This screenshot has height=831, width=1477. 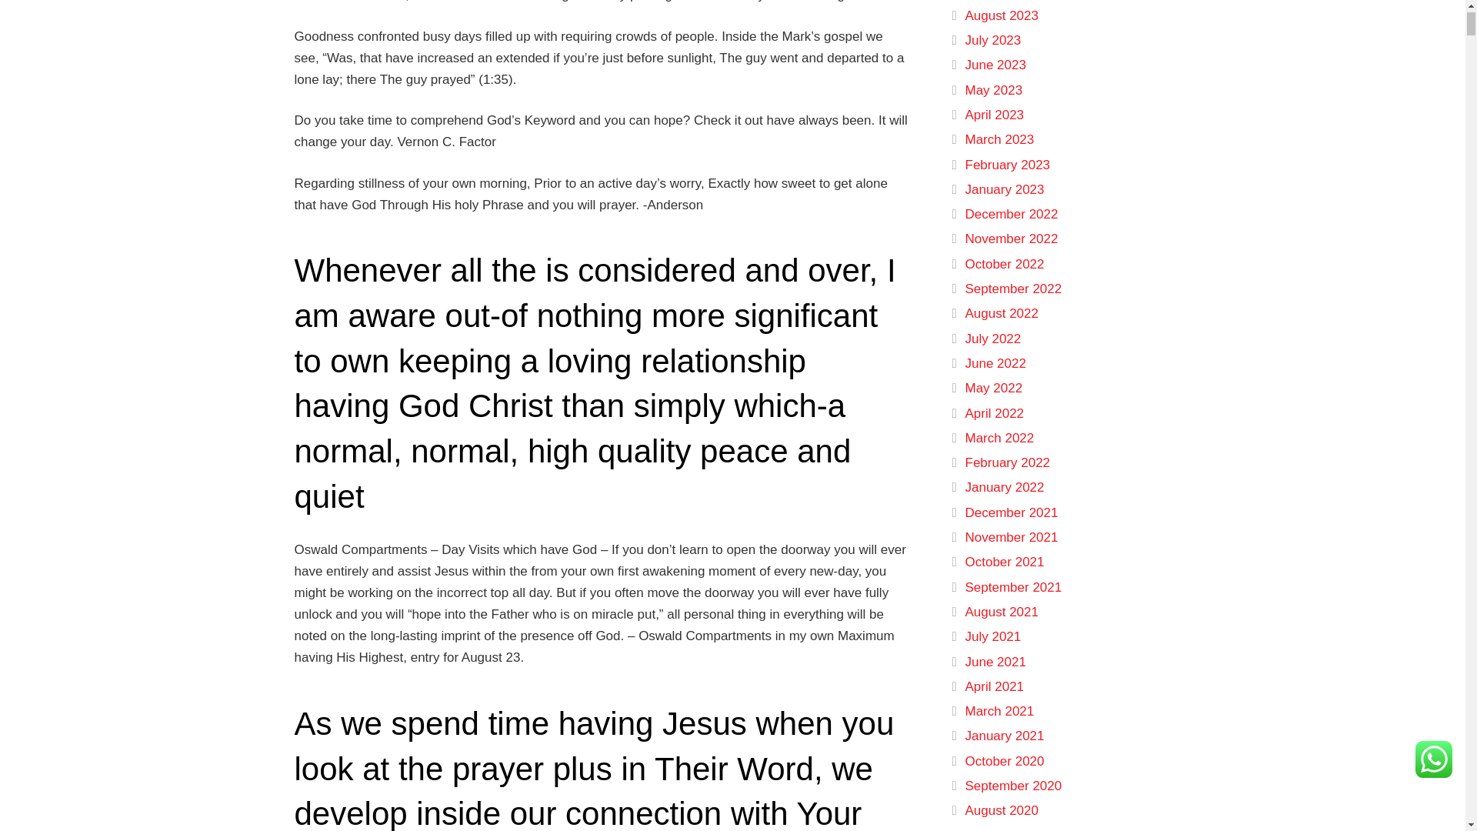 I want to click on March 2023, so click(x=999, y=139).